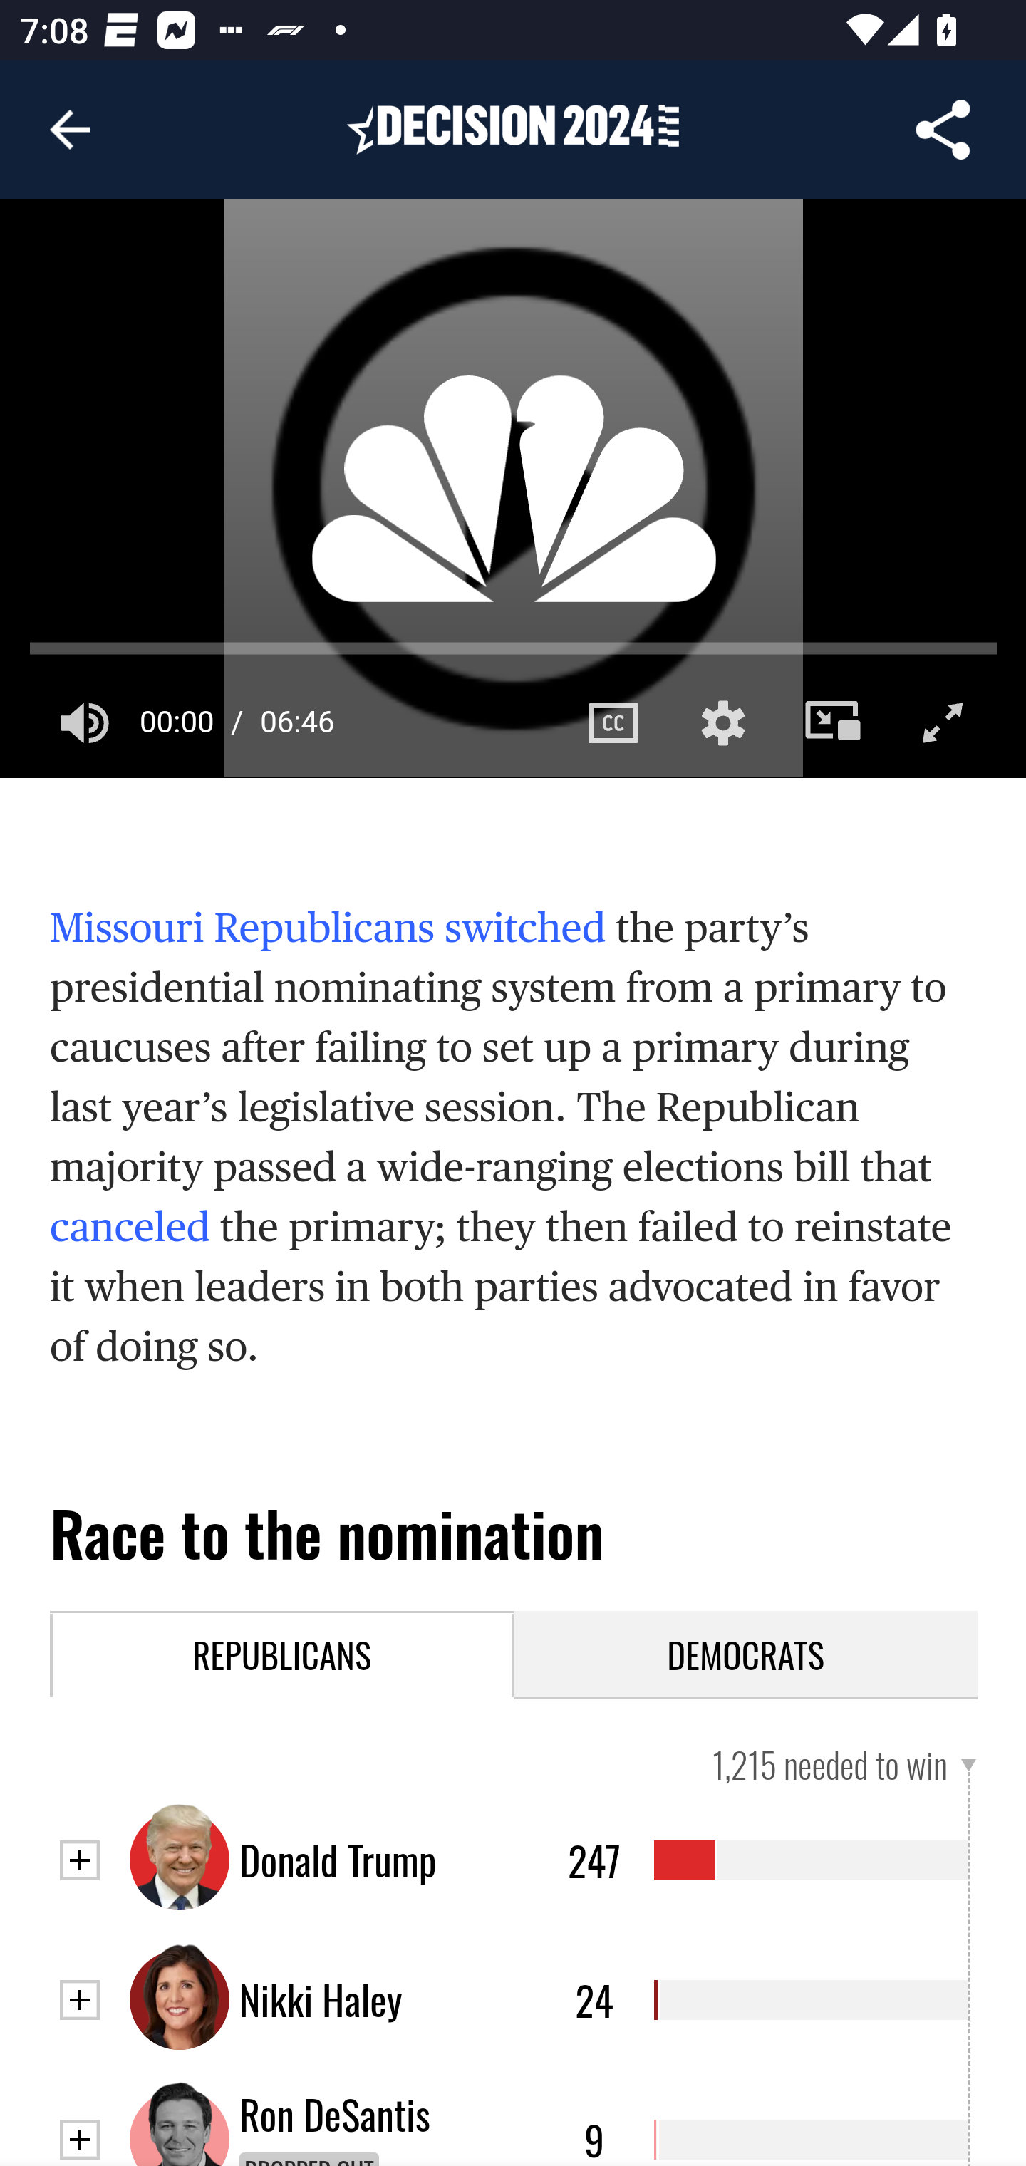 The height and width of the screenshot is (2166, 1026). I want to click on Header, Decision 2024, so click(513, 128).